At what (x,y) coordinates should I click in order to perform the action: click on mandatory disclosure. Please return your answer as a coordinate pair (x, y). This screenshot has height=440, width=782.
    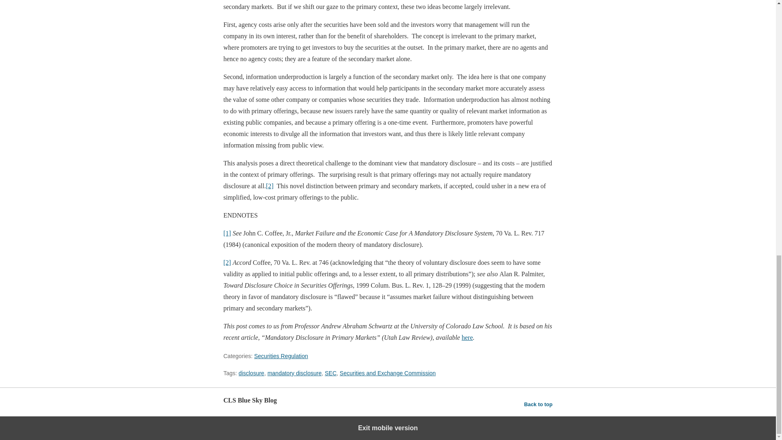
    Looking at the image, I should click on (294, 373).